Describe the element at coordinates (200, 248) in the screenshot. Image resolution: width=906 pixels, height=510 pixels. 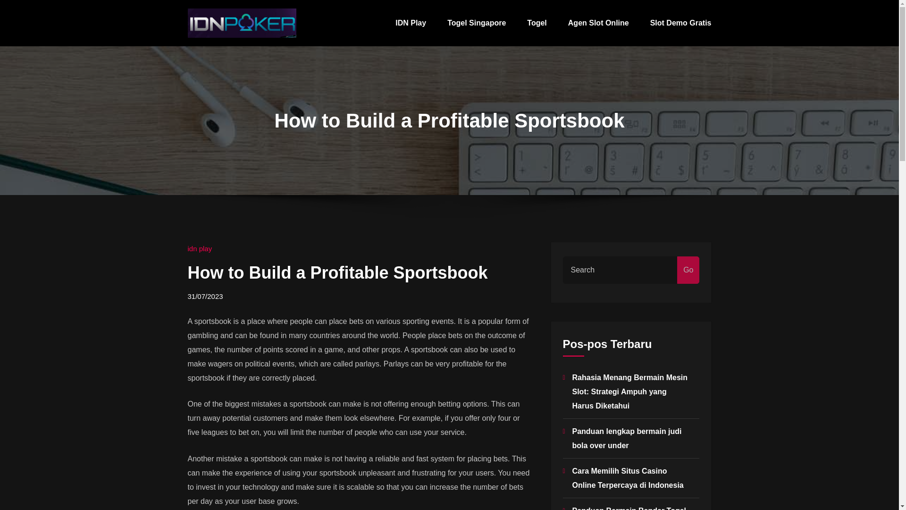
I see `idn play` at that location.